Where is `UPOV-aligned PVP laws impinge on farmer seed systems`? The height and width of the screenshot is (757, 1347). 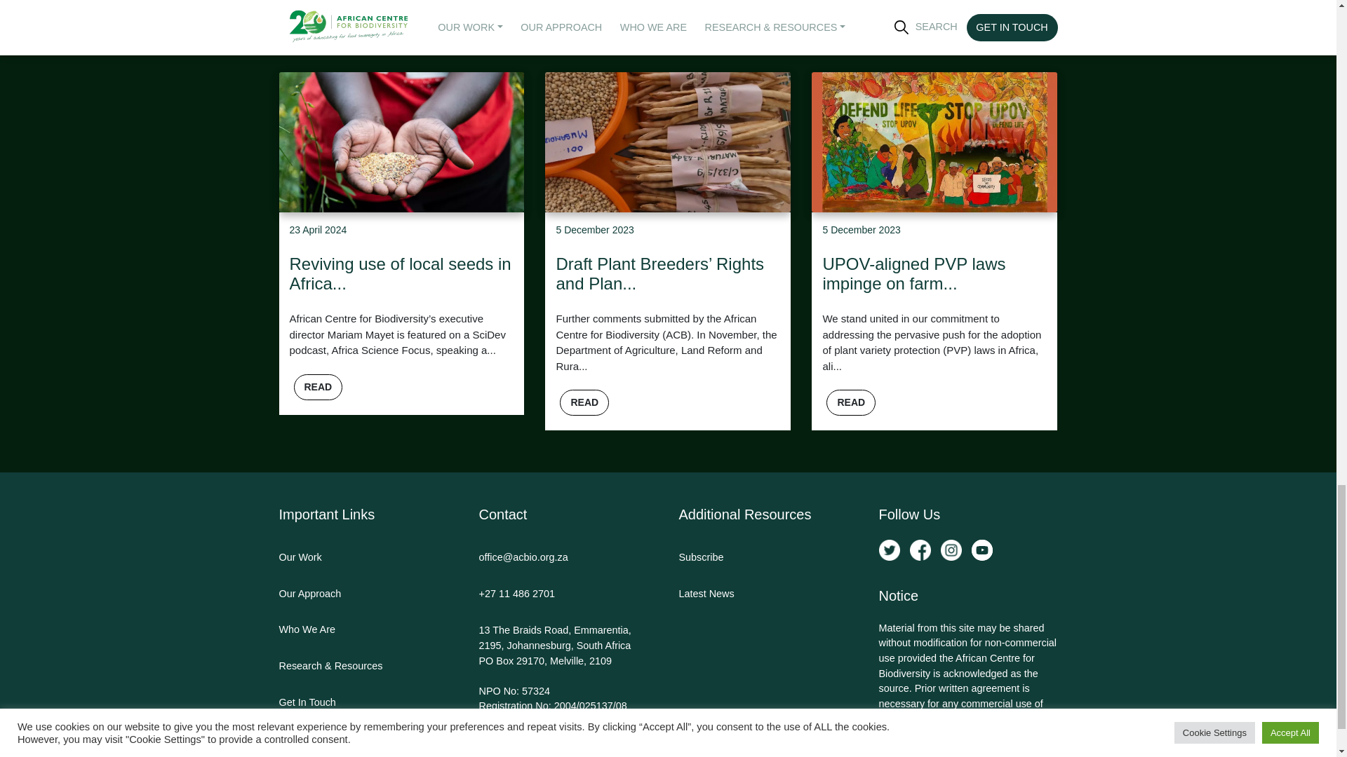 UPOV-aligned PVP laws impinge on farmer seed systems is located at coordinates (934, 230).